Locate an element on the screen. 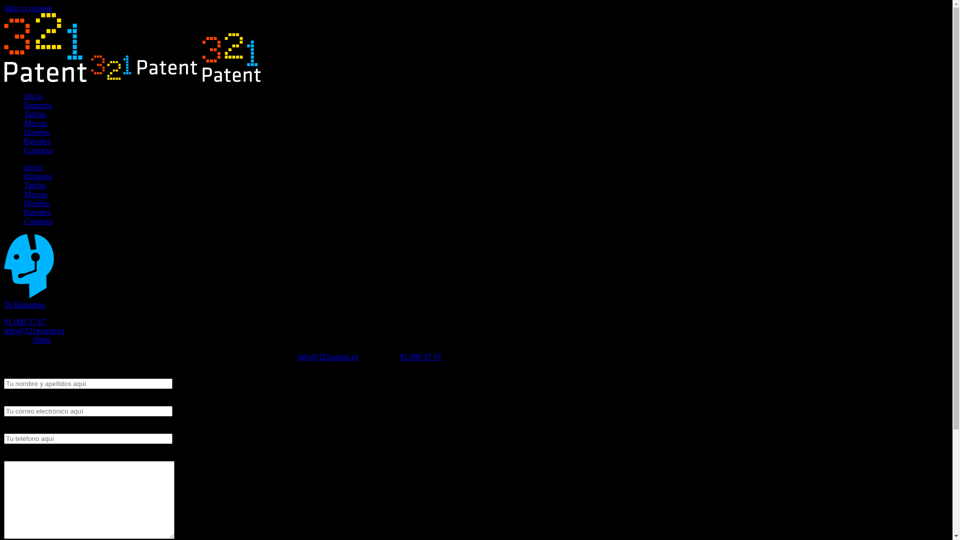 The image size is (960, 540). Tarifas is located at coordinates (35, 114).